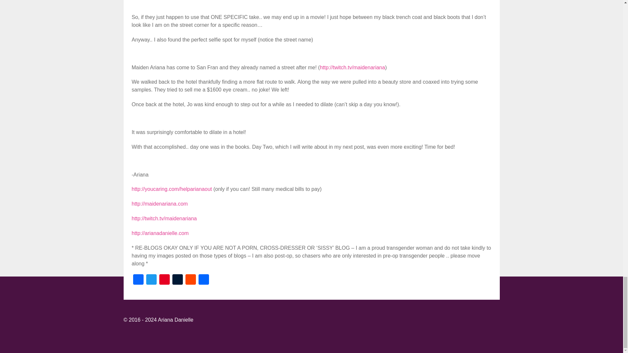 The height and width of the screenshot is (353, 628). Describe the element at coordinates (138, 280) in the screenshot. I see `Facebook` at that location.